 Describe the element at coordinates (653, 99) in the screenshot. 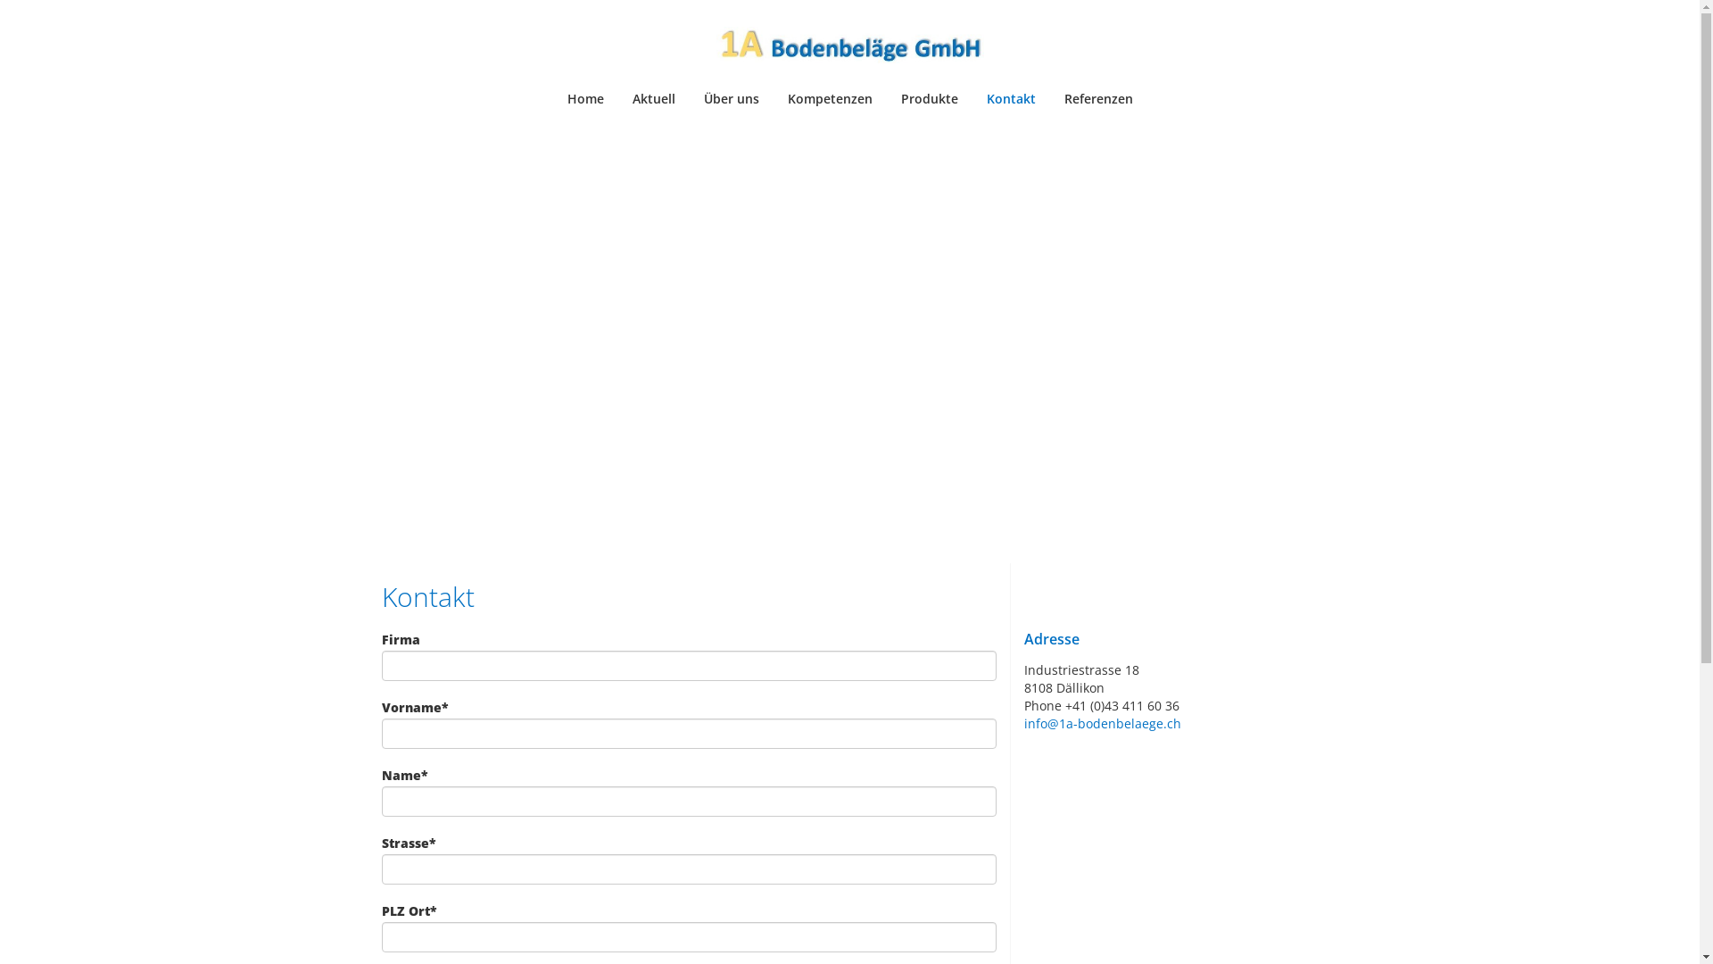

I see `Aktuell` at that location.